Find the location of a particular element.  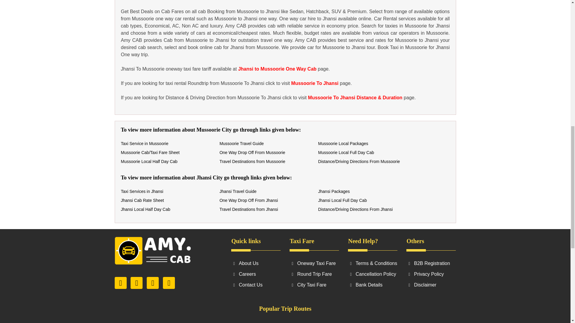

Mussoorie Local Packages is located at coordinates (343, 144).